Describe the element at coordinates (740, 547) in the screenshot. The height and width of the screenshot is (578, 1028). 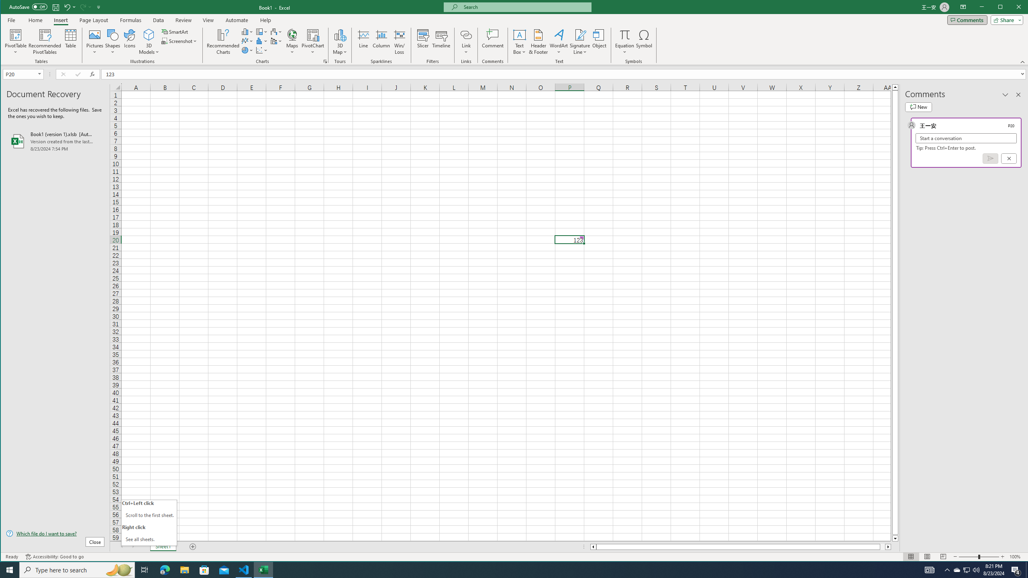
I see `Class: NetUIScrollBar` at that location.